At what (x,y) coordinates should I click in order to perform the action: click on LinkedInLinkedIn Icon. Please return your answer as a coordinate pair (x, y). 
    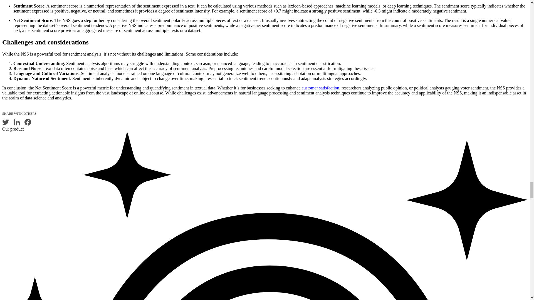
    Looking at the image, I should click on (17, 122).